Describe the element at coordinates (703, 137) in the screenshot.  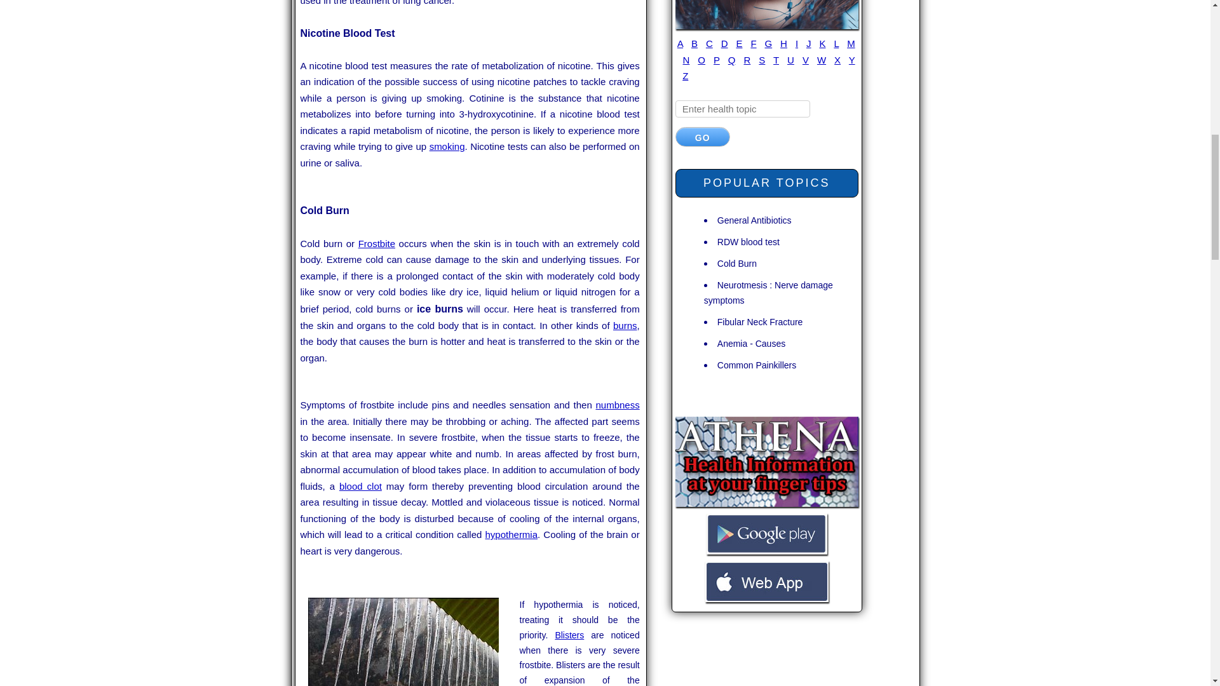
I see `Go` at that location.